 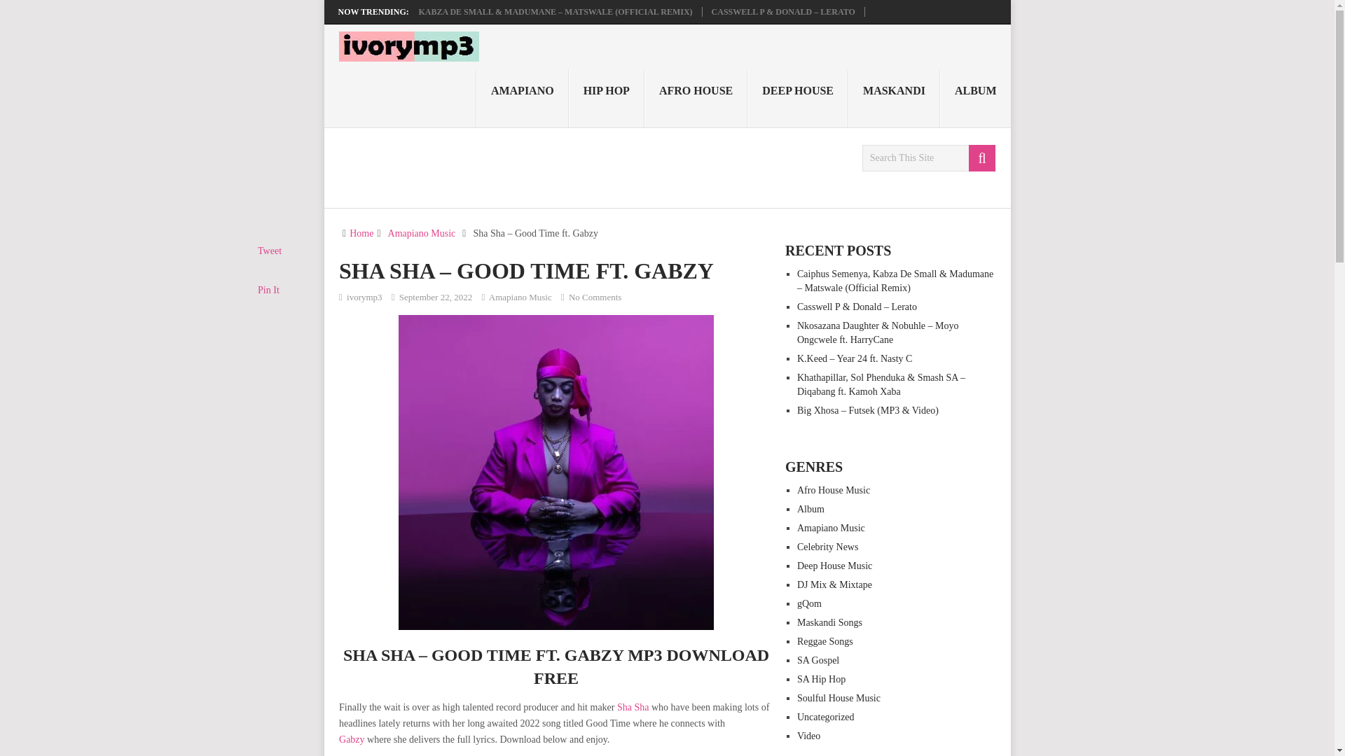 What do you see at coordinates (361, 234) in the screenshot?
I see `Home` at bounding box center [361, 234].